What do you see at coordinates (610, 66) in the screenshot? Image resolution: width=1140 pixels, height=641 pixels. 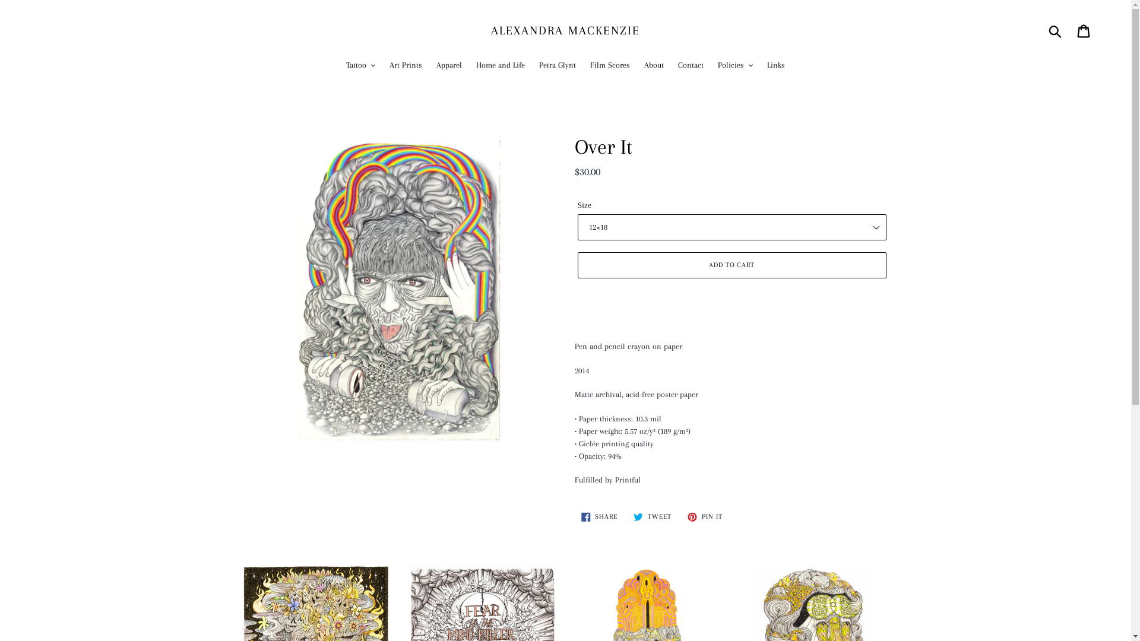 I see `Film Scores` at bounding box center [610, 66].